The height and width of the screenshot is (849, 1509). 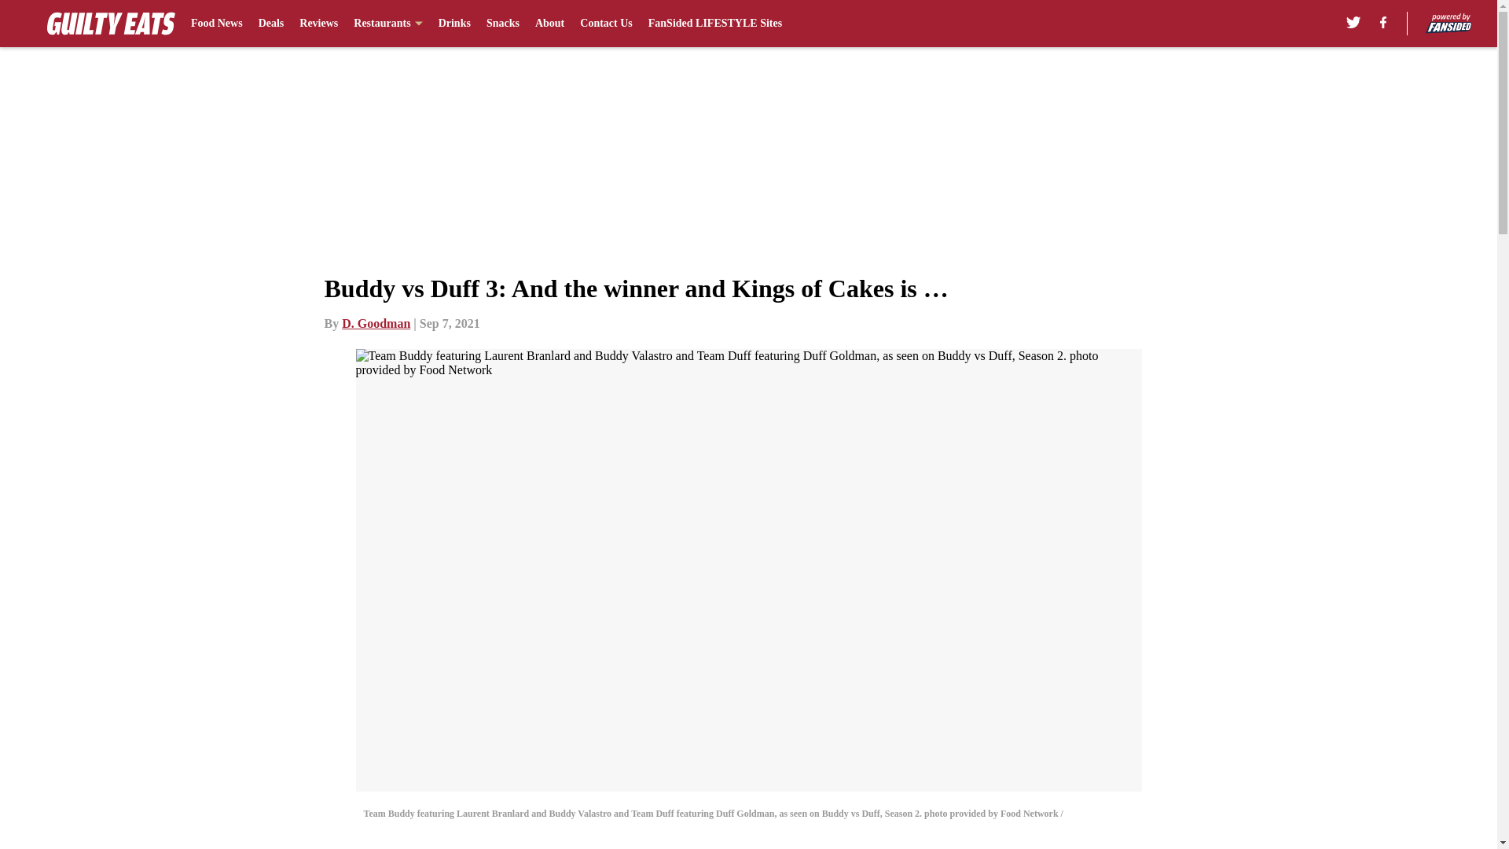 What do you see at coordinates (550, 24) in the screenshot?
I see `About` at bounding box center [550, 24].